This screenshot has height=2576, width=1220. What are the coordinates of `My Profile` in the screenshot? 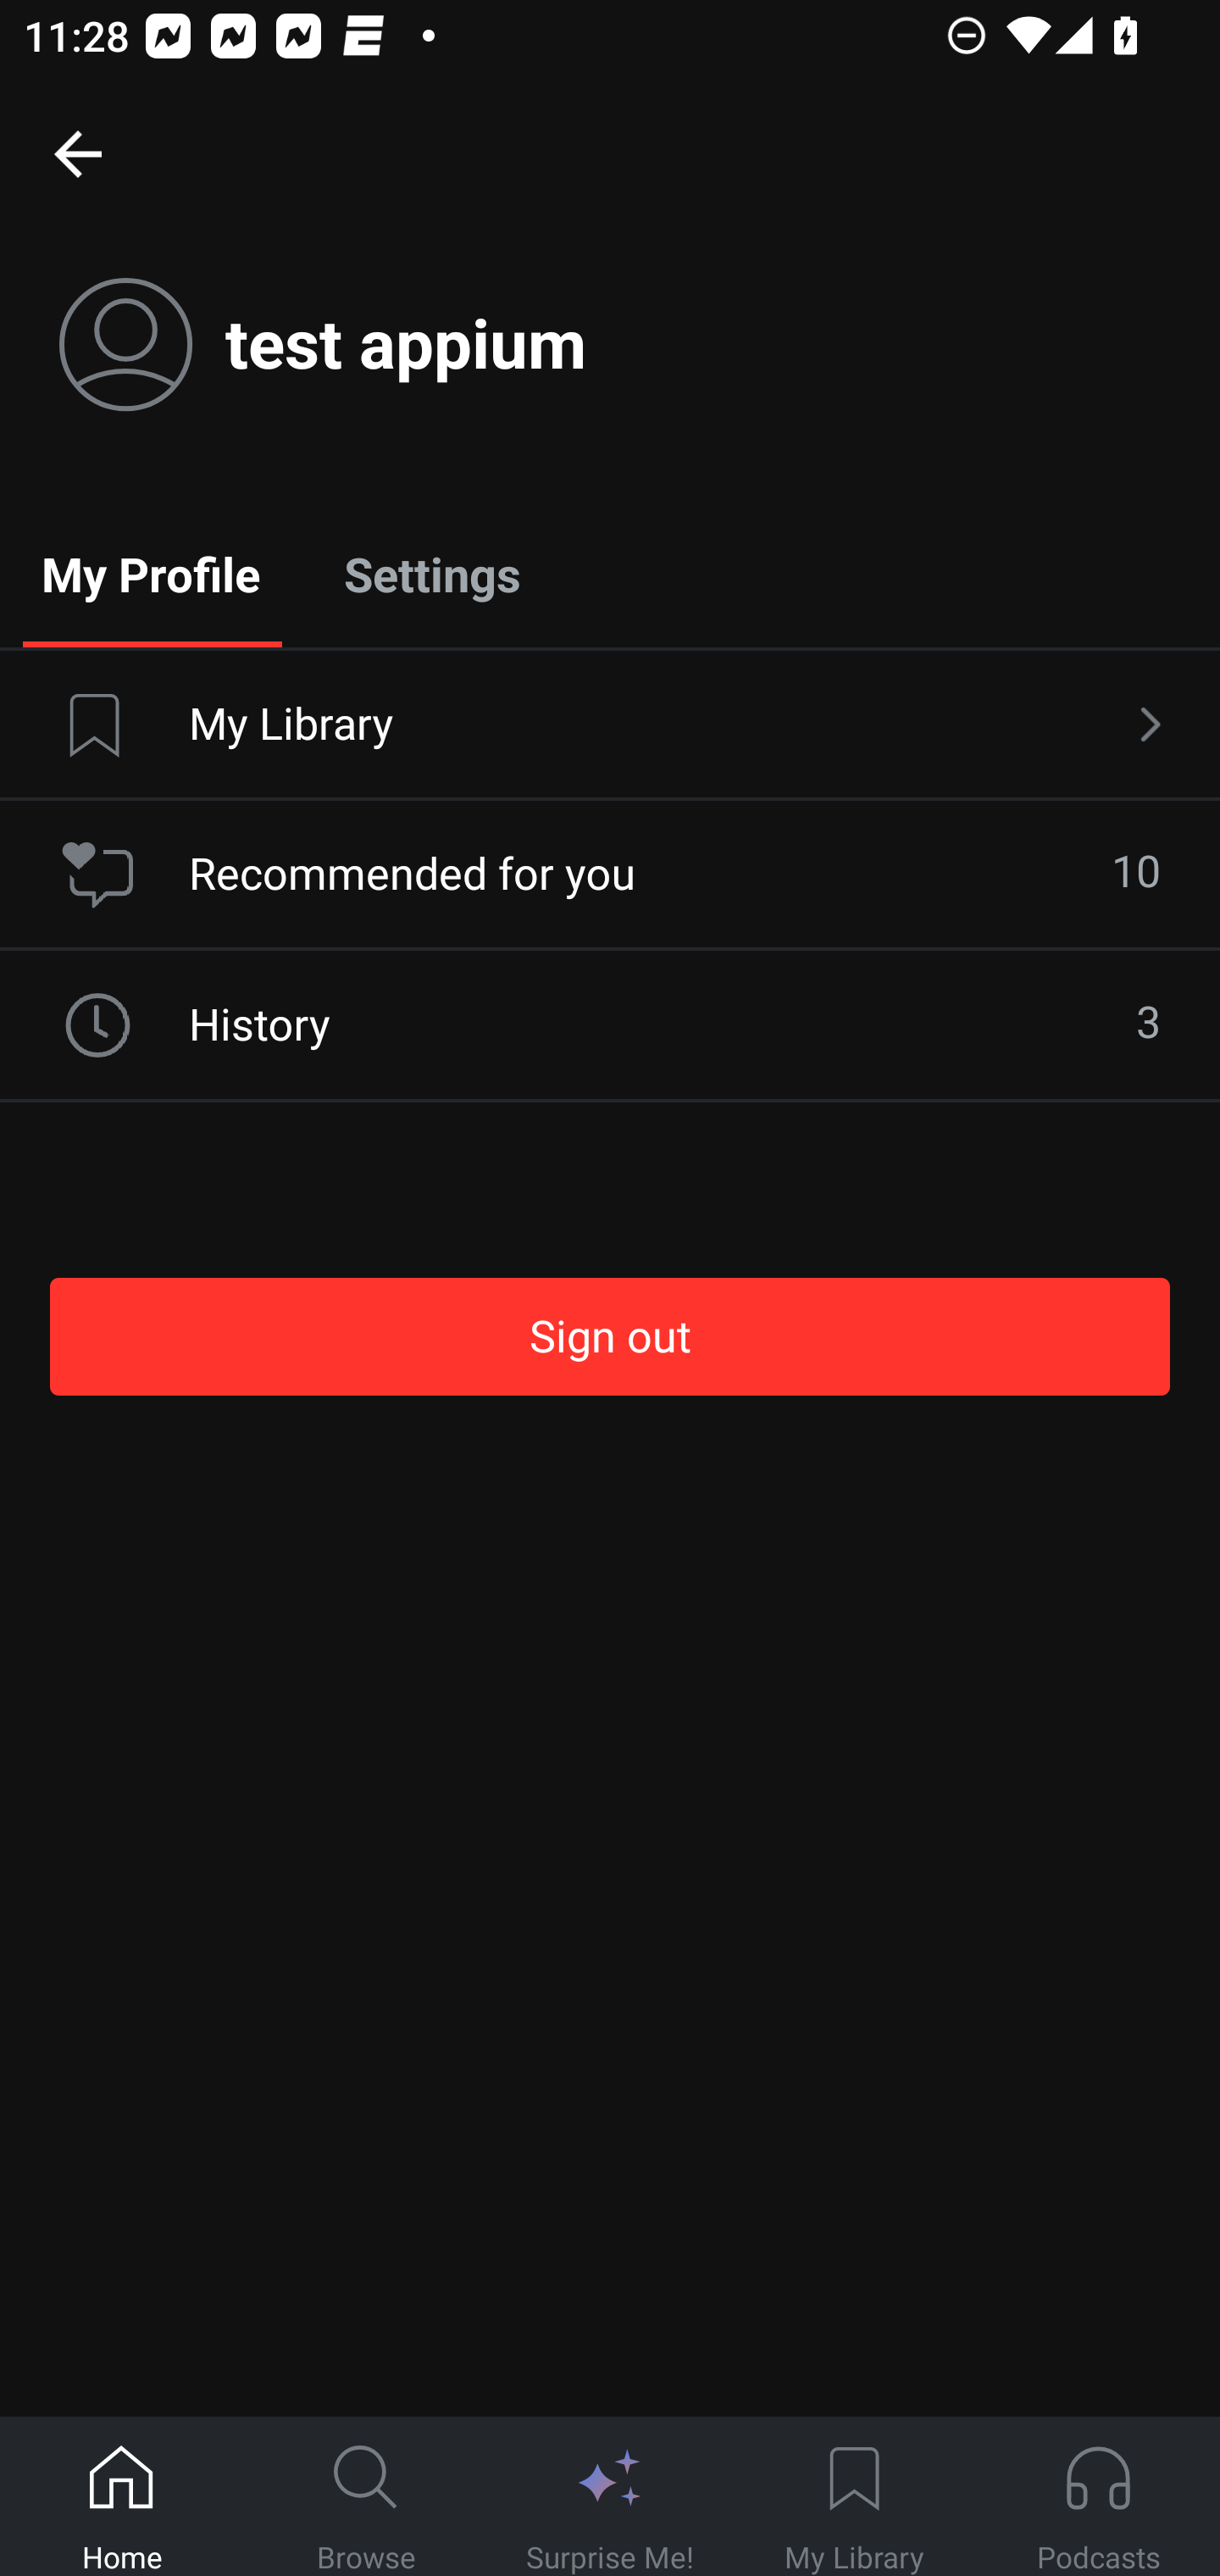 It's located at (151, 573).